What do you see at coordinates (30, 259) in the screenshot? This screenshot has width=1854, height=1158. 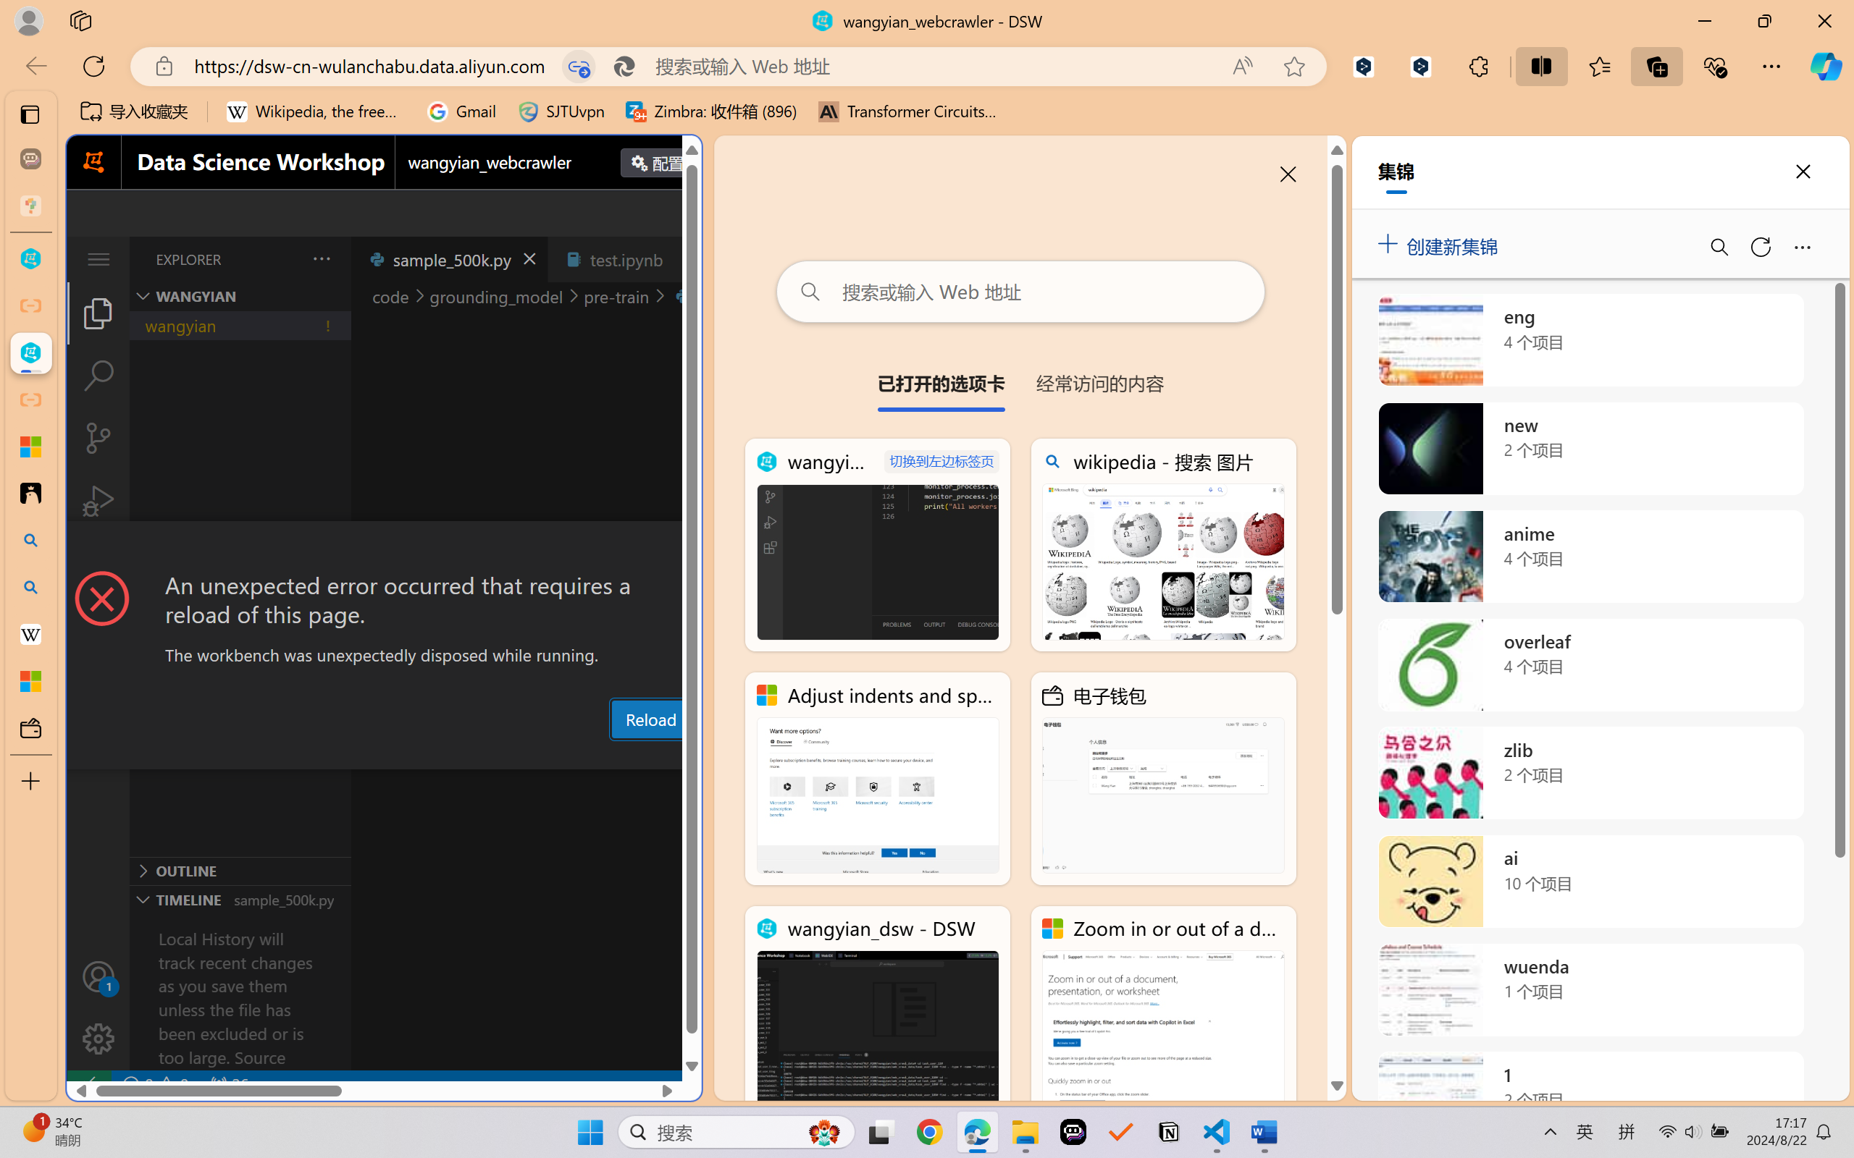 I see `wangyian_dsw - DSW` at bounding box center [30, 259].